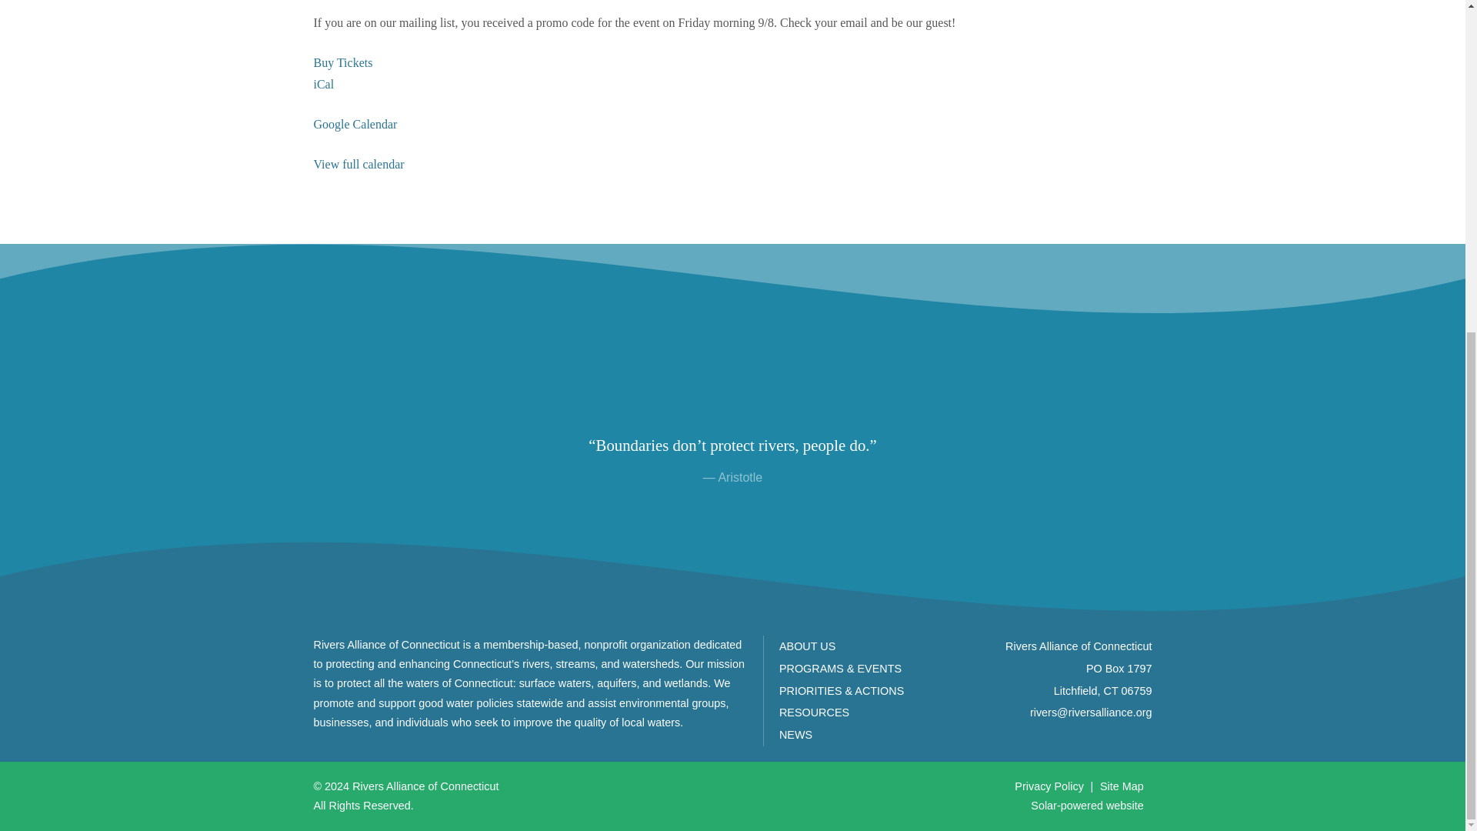 This screenshot has width=1477, height=831. What do you see at coordinates (355, 124) in the screenshot?
I see `Google Calendar` at bounding box center [355, 124].